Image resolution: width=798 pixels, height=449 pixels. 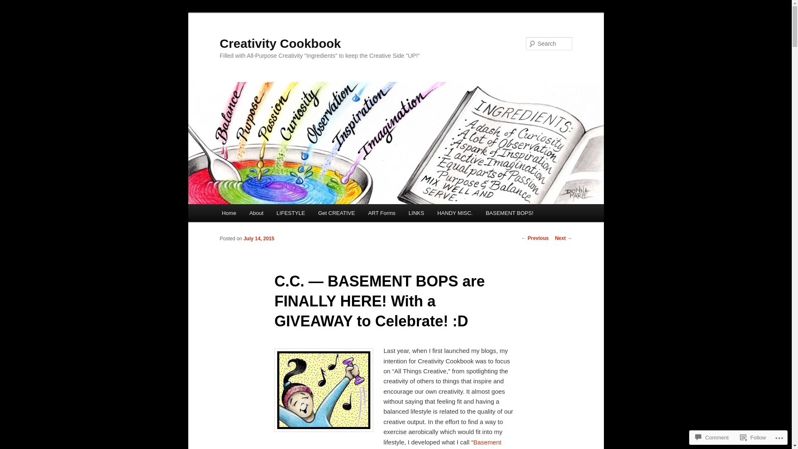 I want to click on Home, so click(x=229, y=213).